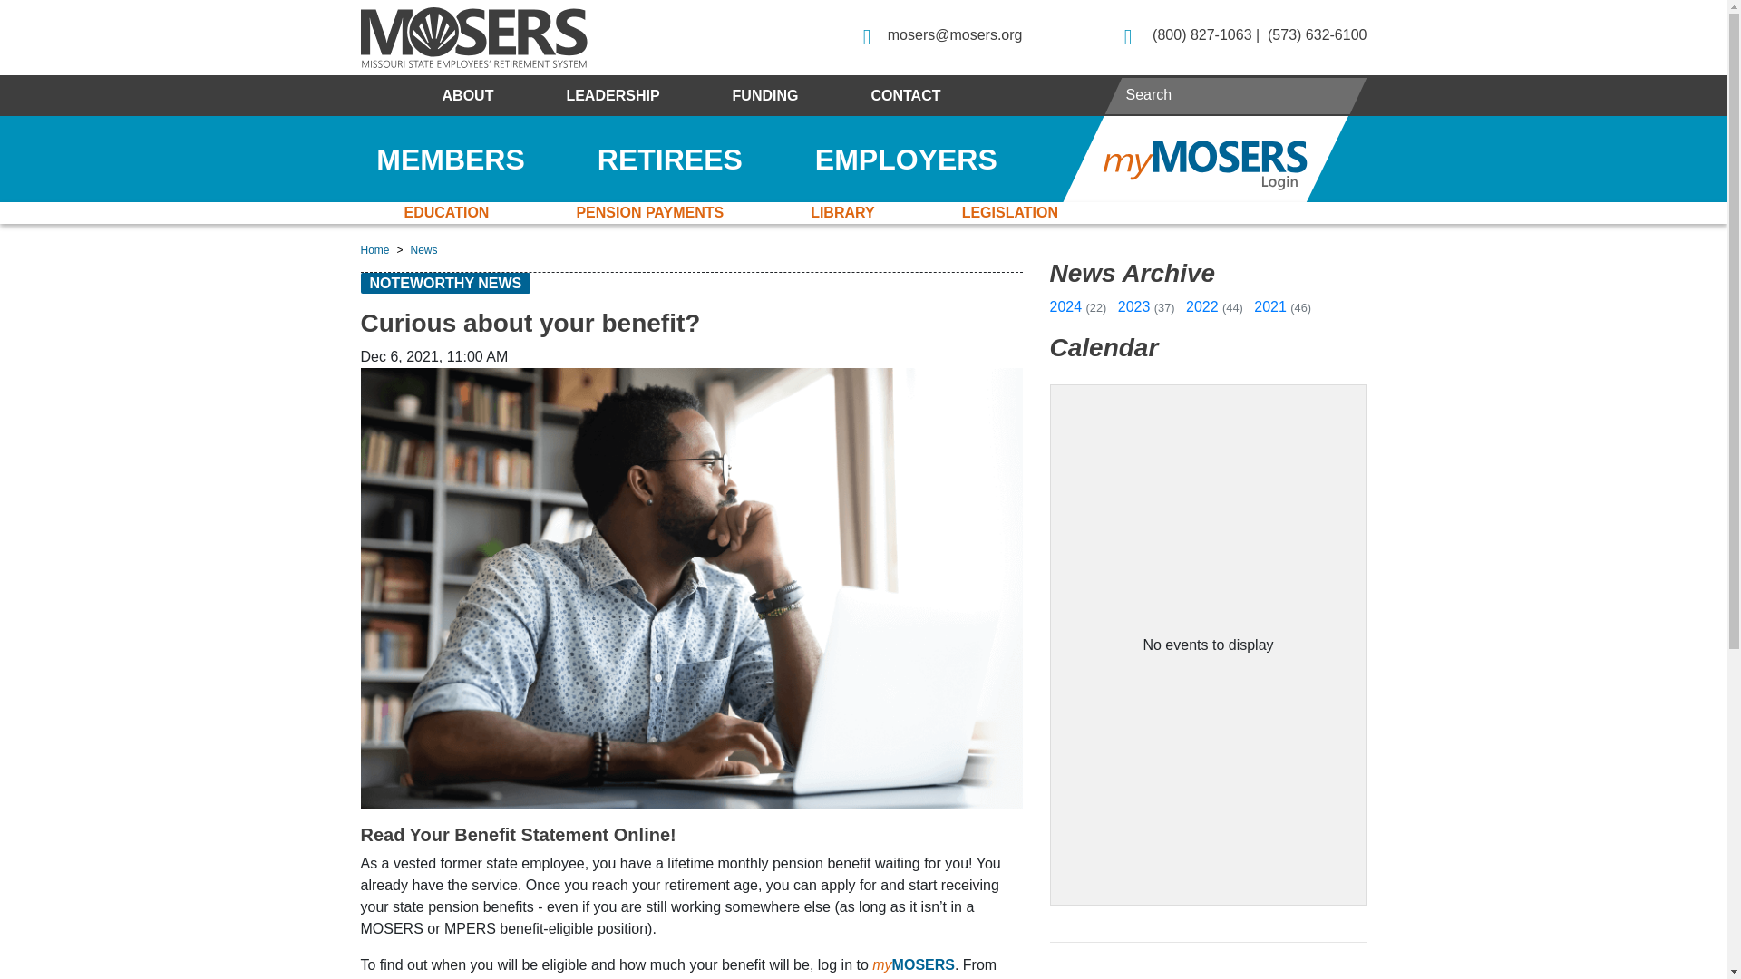 The height and width of the screenshot is (979, 1741). What do you see at coordinates (669, 160) in the screenshot?
I see `RETIREES` at bounding box center [669, 160].